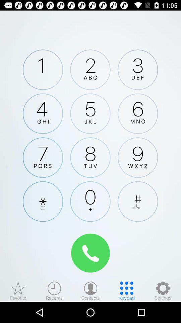 This screenshot has height=323, width=181. I want to click on dial option, so click(90, 201).